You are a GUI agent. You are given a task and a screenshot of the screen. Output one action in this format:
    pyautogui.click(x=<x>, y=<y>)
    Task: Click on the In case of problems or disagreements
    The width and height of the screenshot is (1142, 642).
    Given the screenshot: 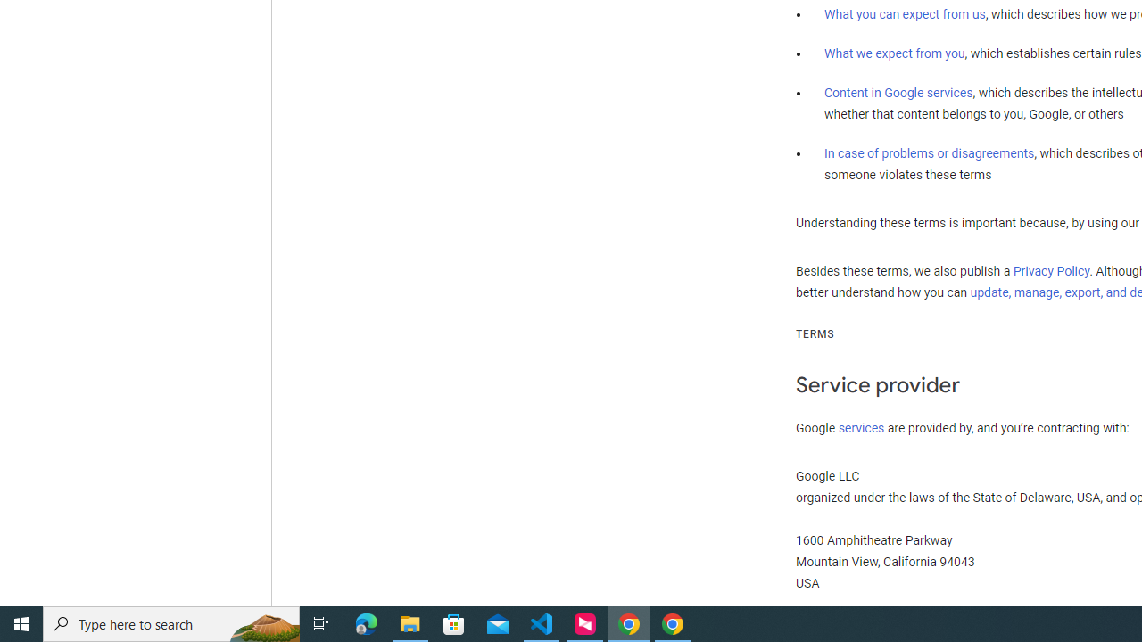 What is the action you would take?
    pyautogui.click(x=930, y=152)
    